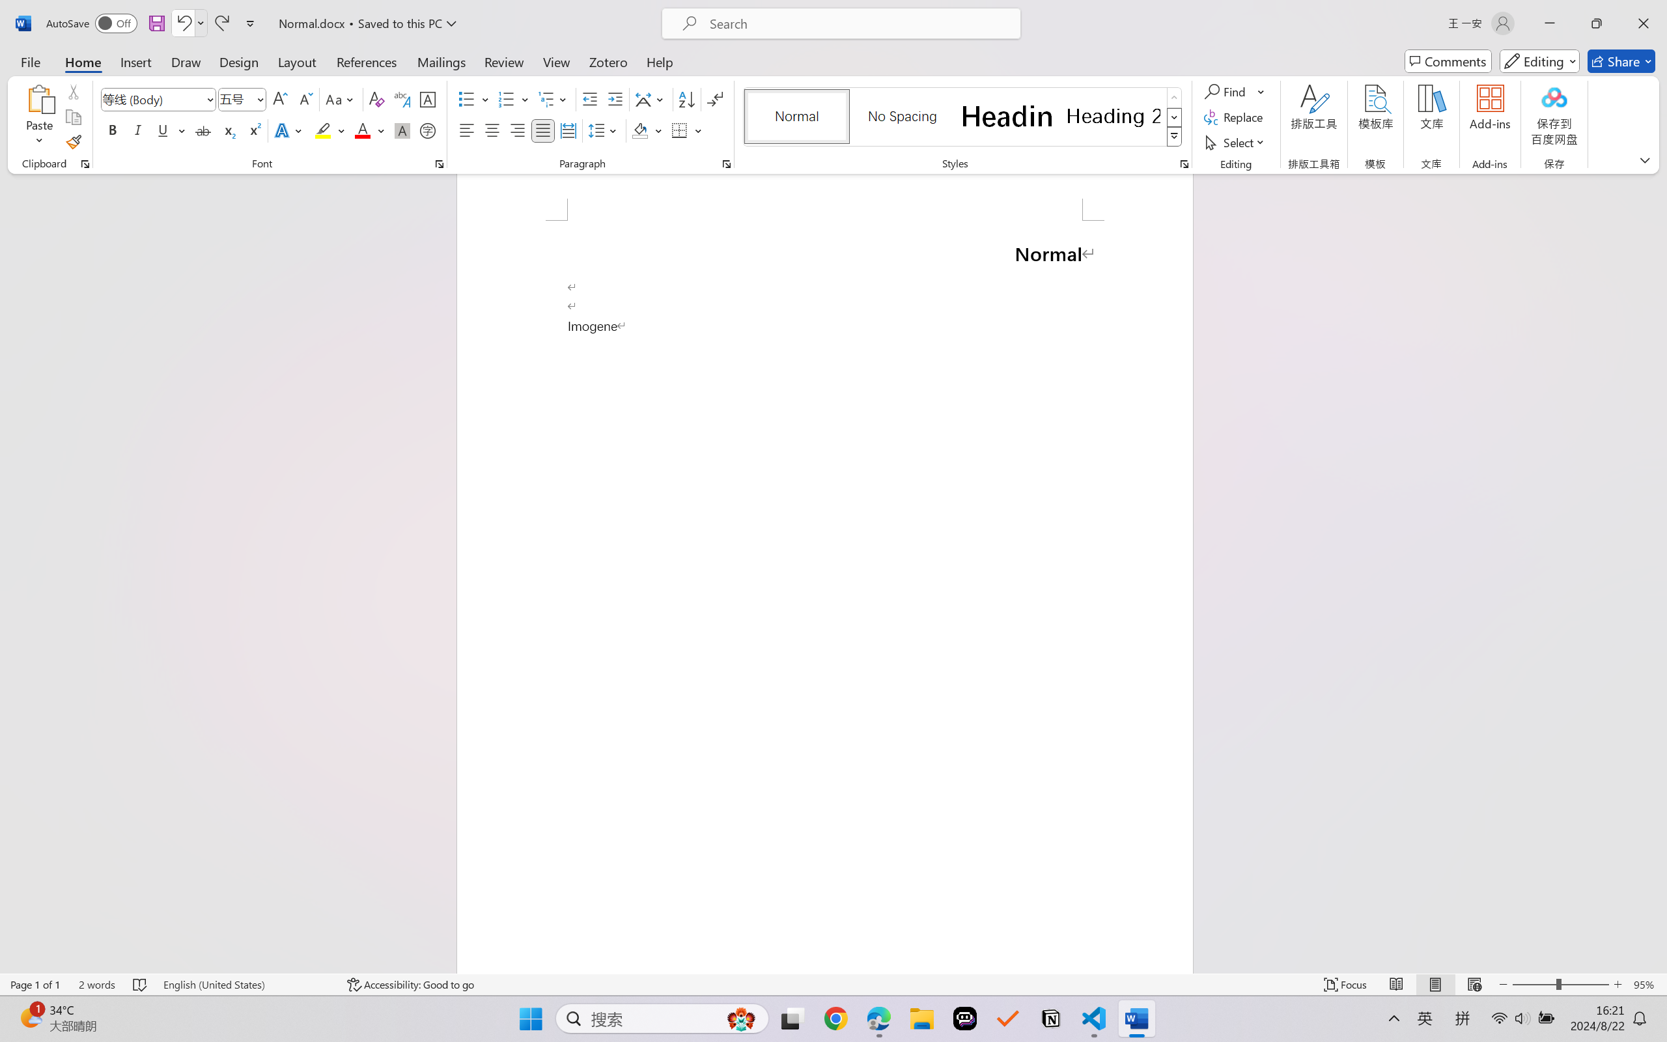  I want to click on Cut, so click(73, 91).